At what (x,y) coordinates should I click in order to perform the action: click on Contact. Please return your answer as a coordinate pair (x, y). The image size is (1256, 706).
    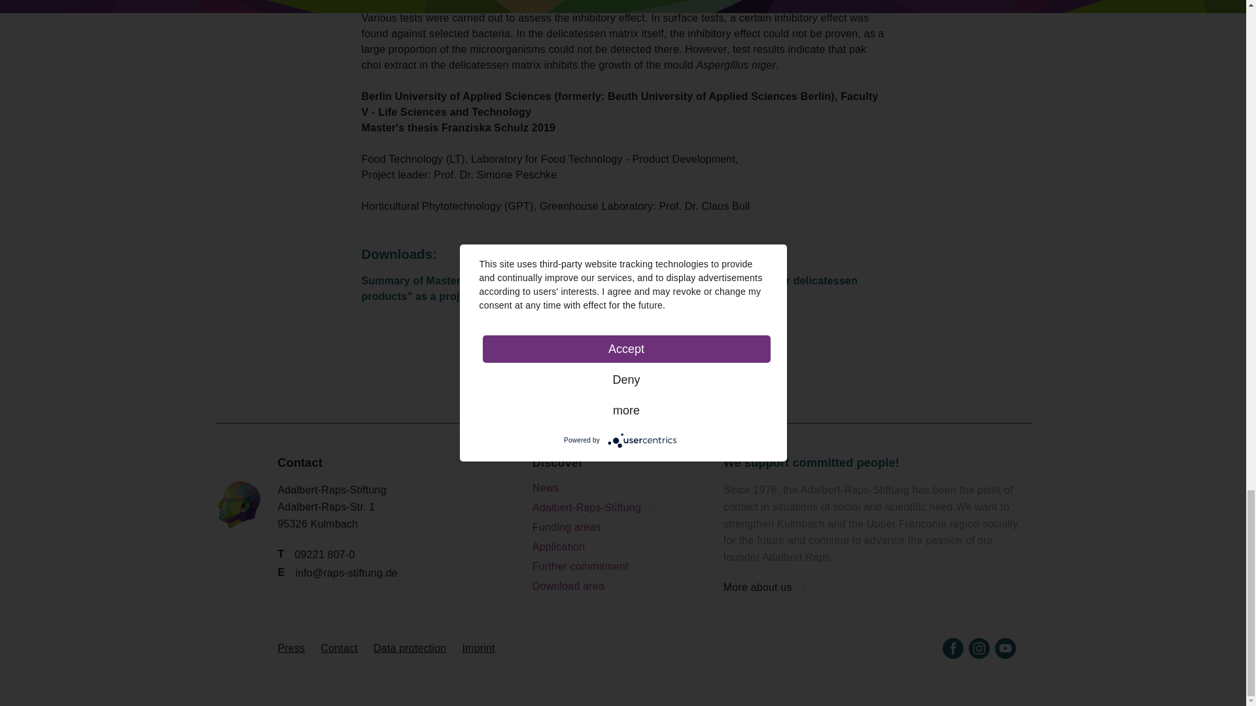
    Looking at the image, I should click on (339, 648).